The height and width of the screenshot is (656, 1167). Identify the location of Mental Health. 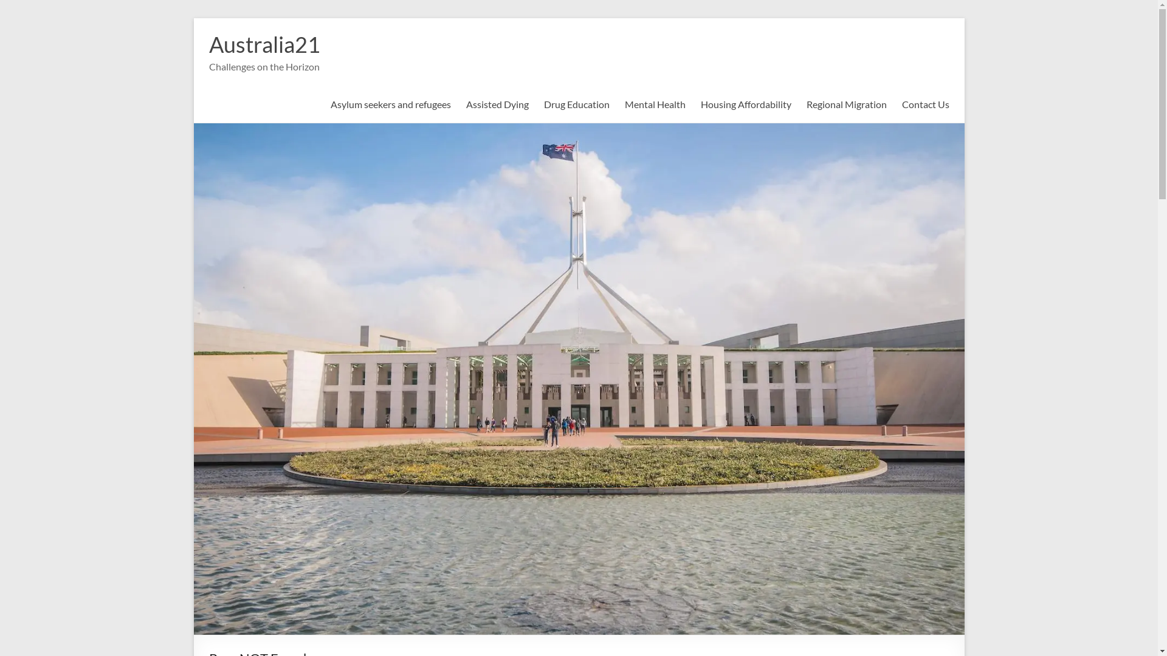
(655, 104).